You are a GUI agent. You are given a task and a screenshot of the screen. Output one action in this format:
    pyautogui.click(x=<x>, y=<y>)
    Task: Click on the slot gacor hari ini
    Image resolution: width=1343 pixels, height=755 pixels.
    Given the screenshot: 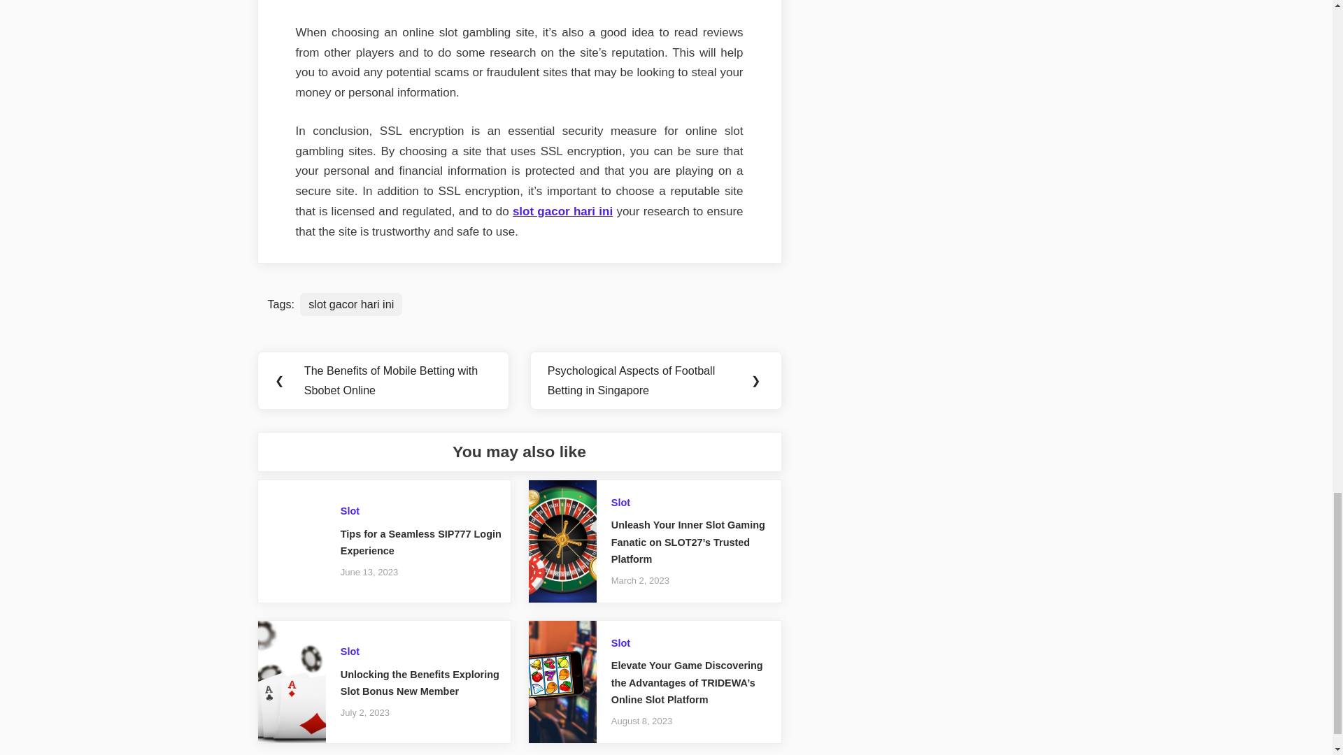 What is the action you would take?
    pyautogui.click(x=562, y=211)
    